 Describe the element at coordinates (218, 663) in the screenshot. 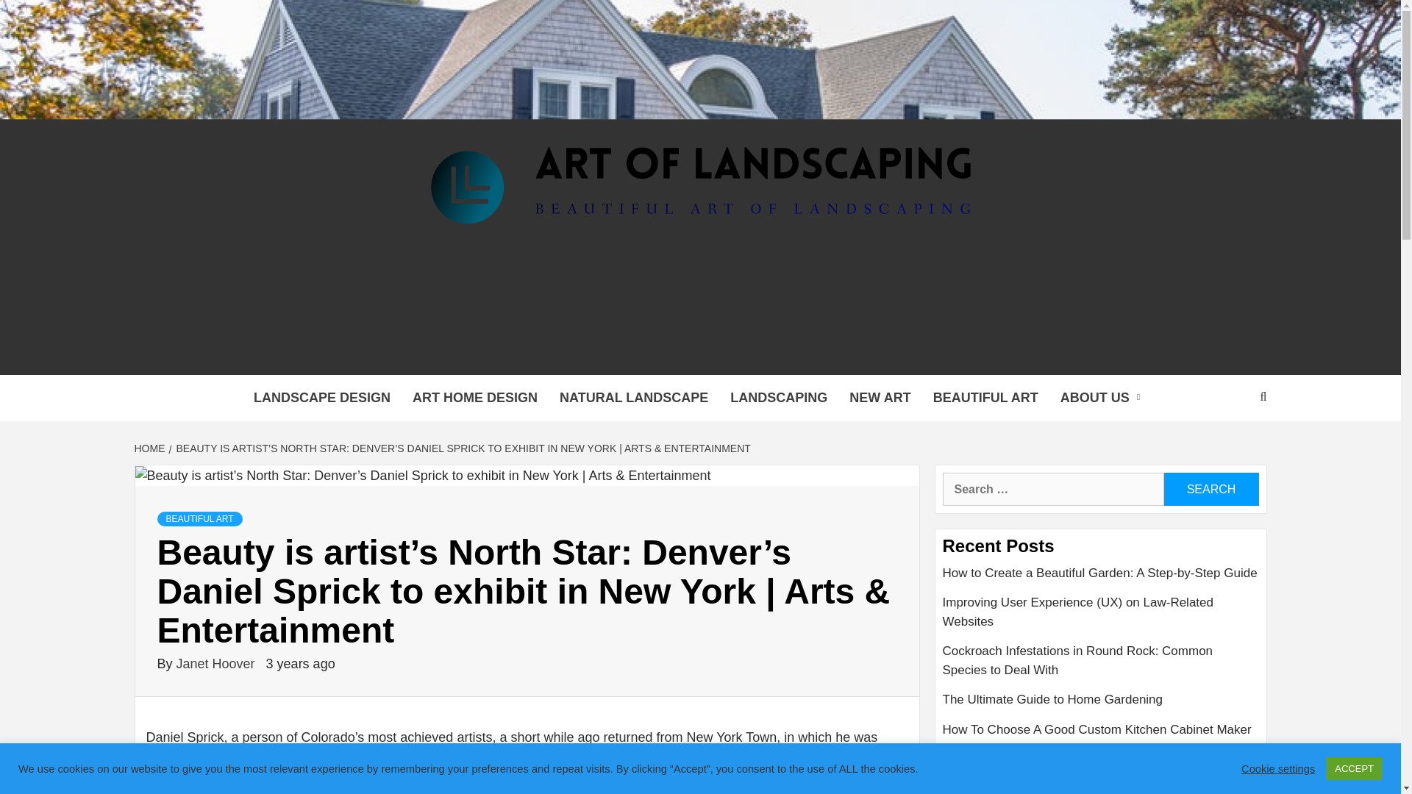

I see `Janet Hoover` at that location.